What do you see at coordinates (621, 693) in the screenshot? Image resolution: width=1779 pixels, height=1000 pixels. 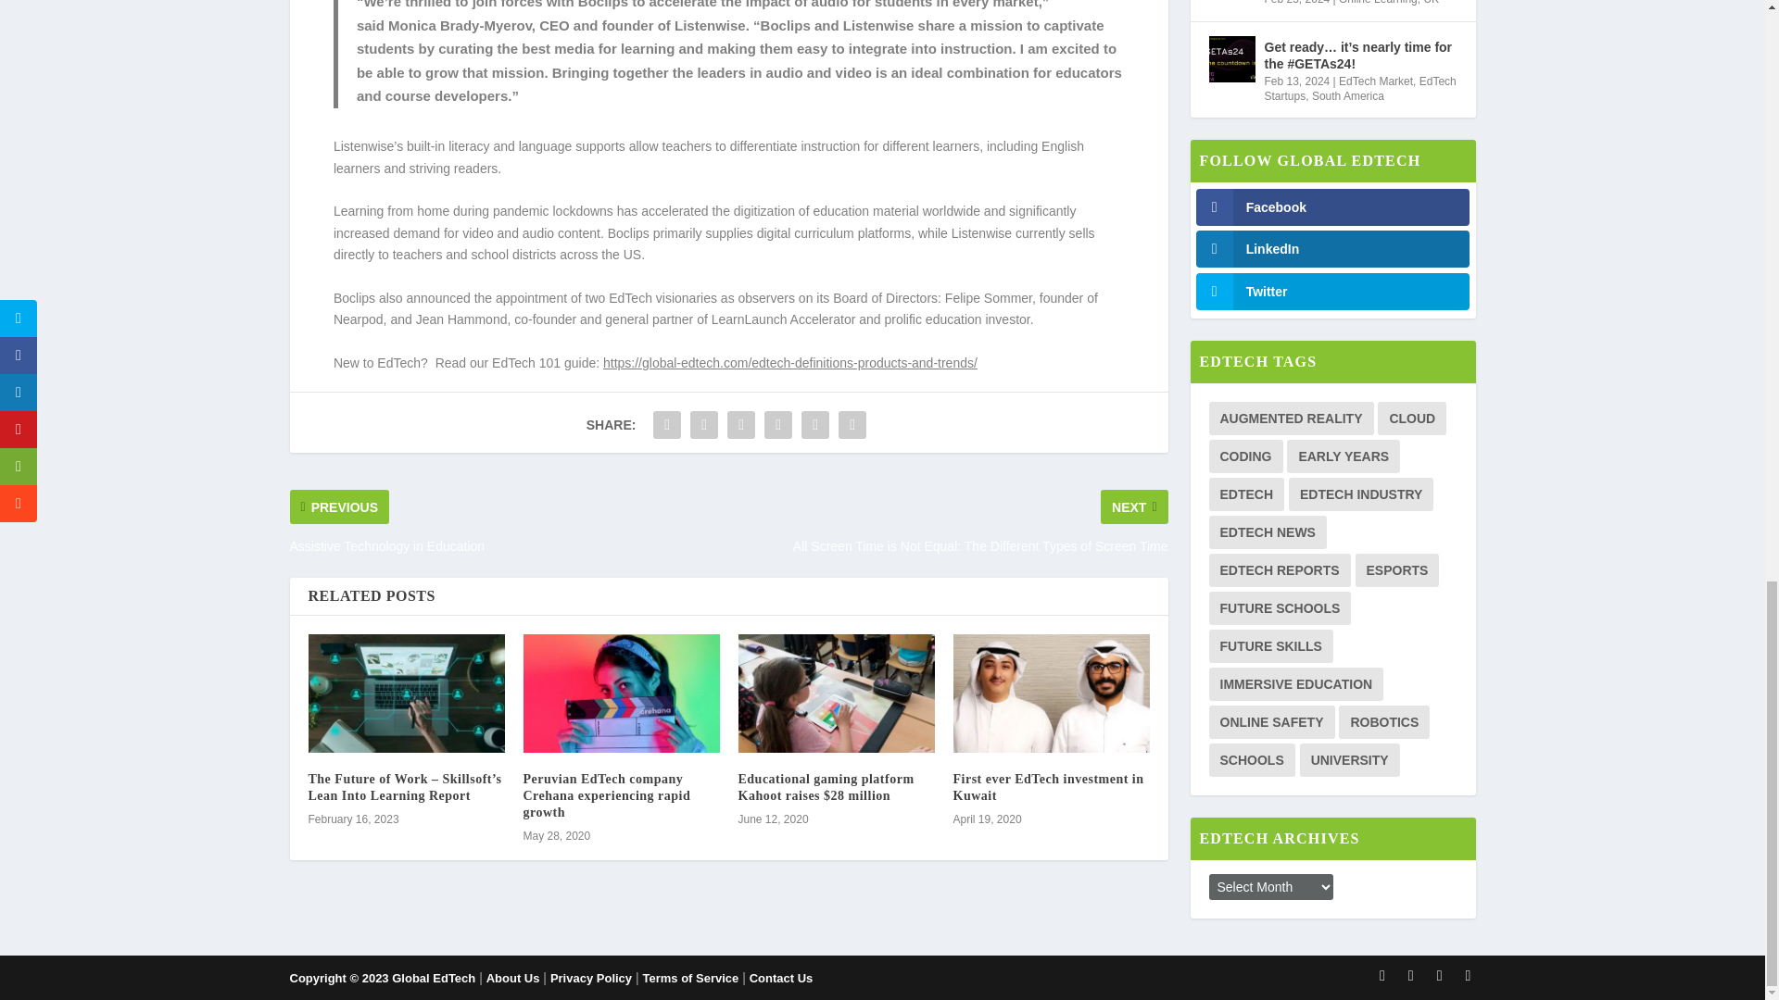 I see `Peruvian EdTech company Crehana experiencing rapid growth` at bounding box center [621, 693].